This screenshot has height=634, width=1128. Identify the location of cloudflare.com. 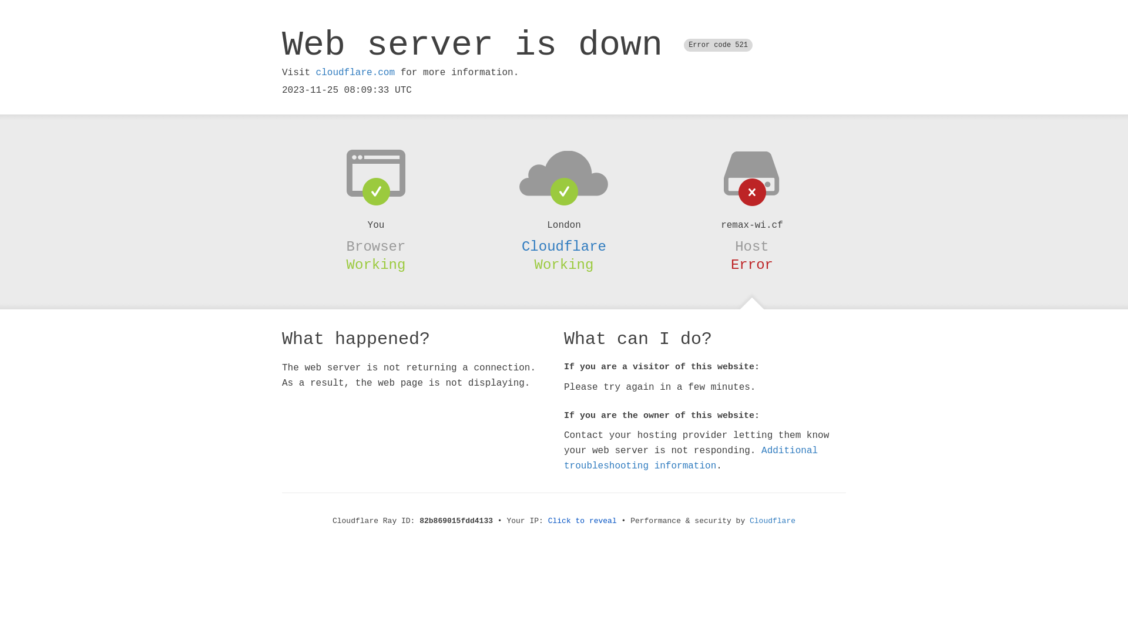
(355, 73).